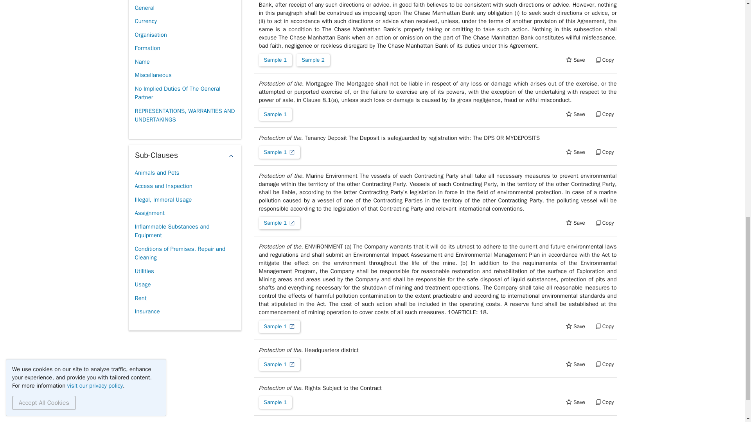 Image resolution: width=751 pixels, height=422 pixels. Describe the element at coordinates (144, 8) in the screenshot. I see `General` at that location.